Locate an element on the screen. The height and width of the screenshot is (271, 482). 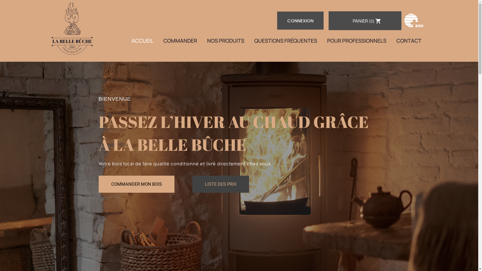
ACCUEIL is located at coordinates (143, 41).